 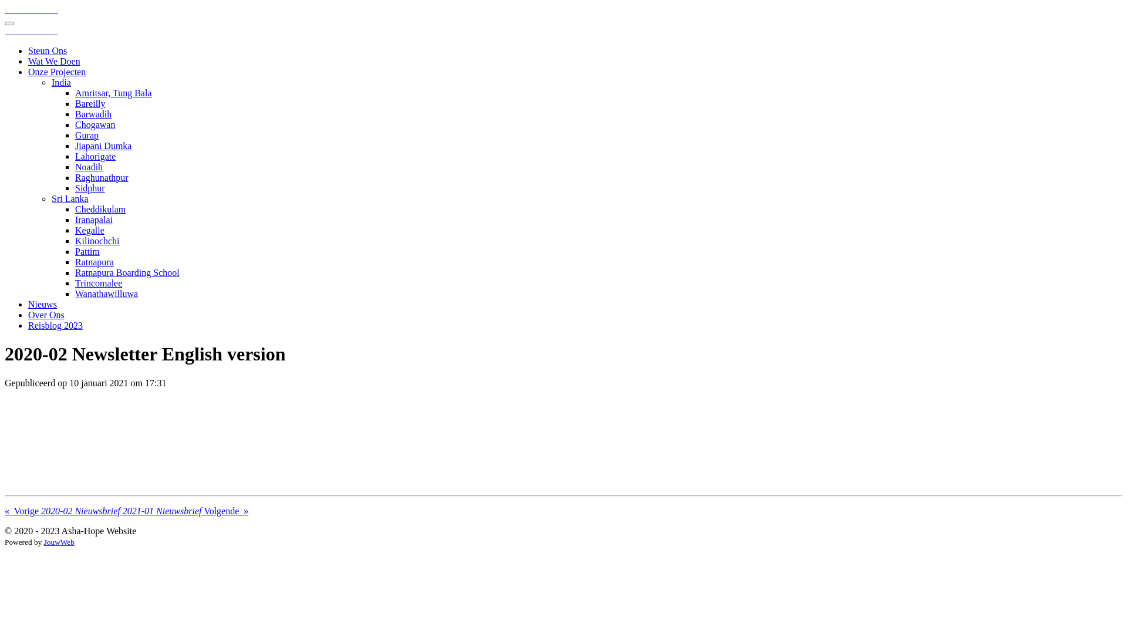 What do you see at coordinates (97, 241) in the screenshot?
I see `Kilinochchi` at bounding box center [97, 241].